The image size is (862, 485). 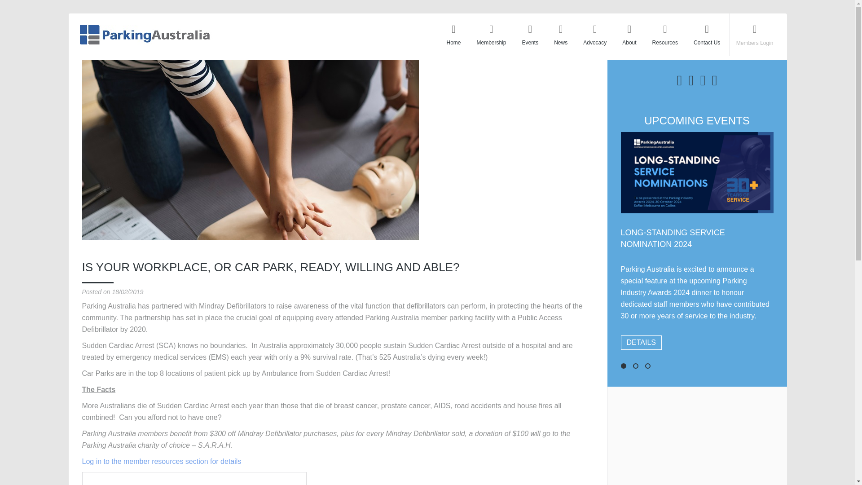 What do you see at coordinates (754, 43) in the screenshot?
I see `Members Login` at bounding box center [754, 43].